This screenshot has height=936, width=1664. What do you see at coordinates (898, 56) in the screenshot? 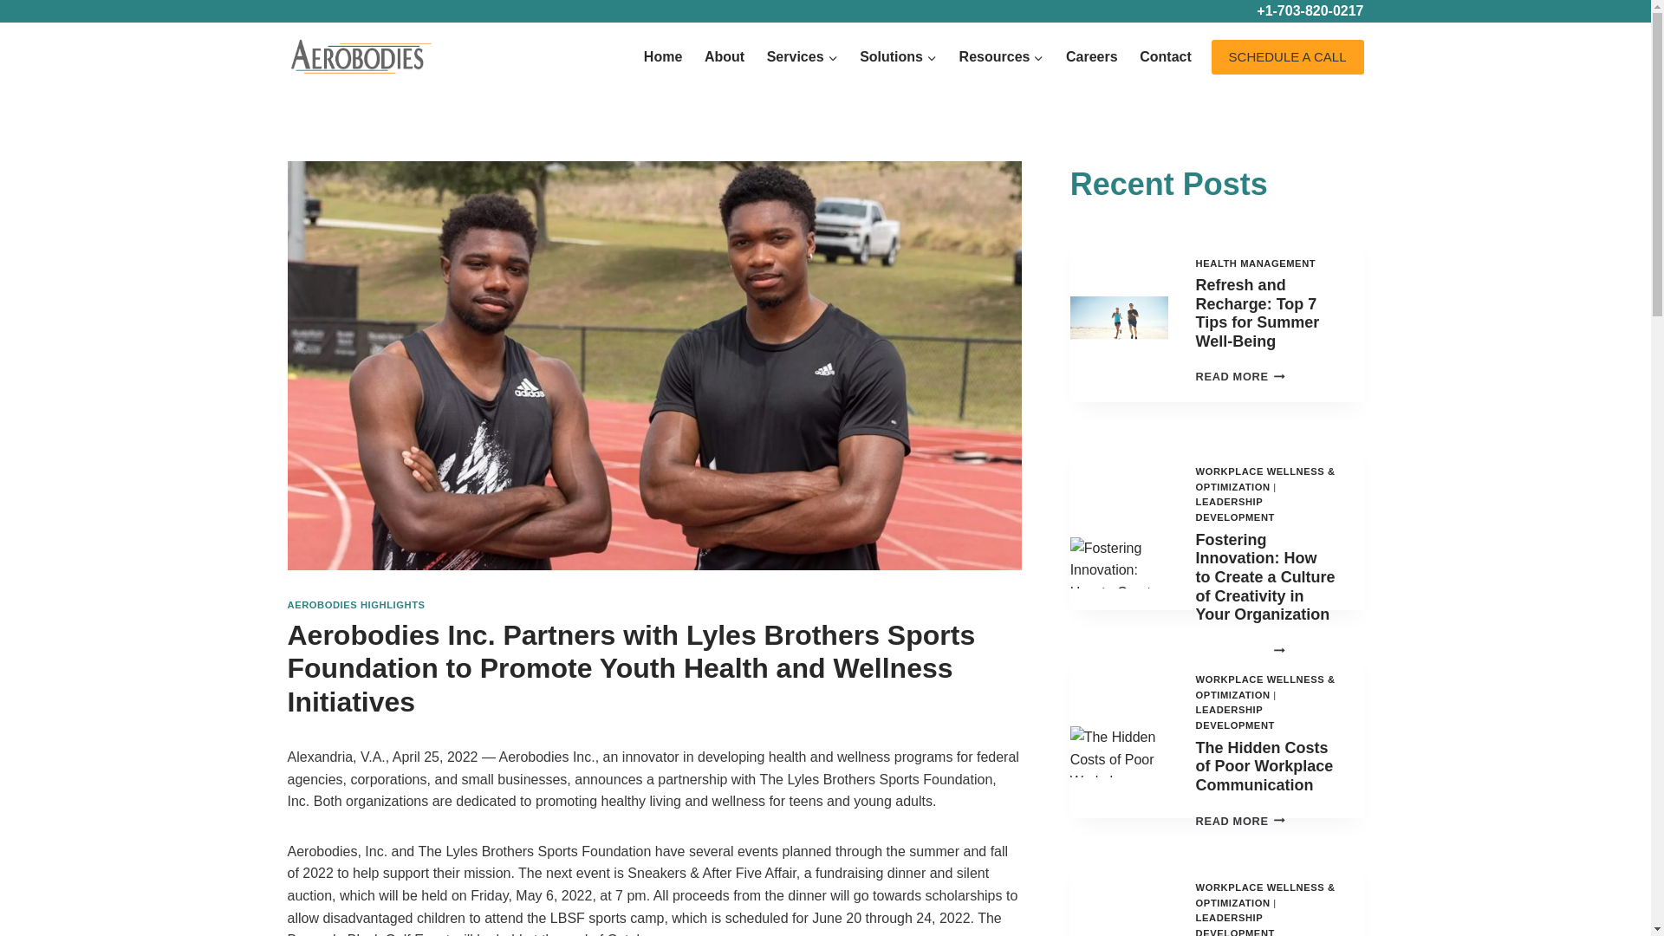
I see `Solutions` at bounding box center [898, 56].